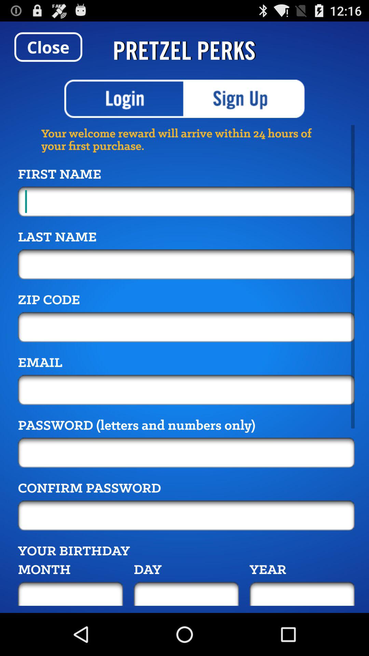 The image size is (369, 656). Describe the element at coordinates (70, 594) in the screenshot. I see `enter birthday month` at that location.